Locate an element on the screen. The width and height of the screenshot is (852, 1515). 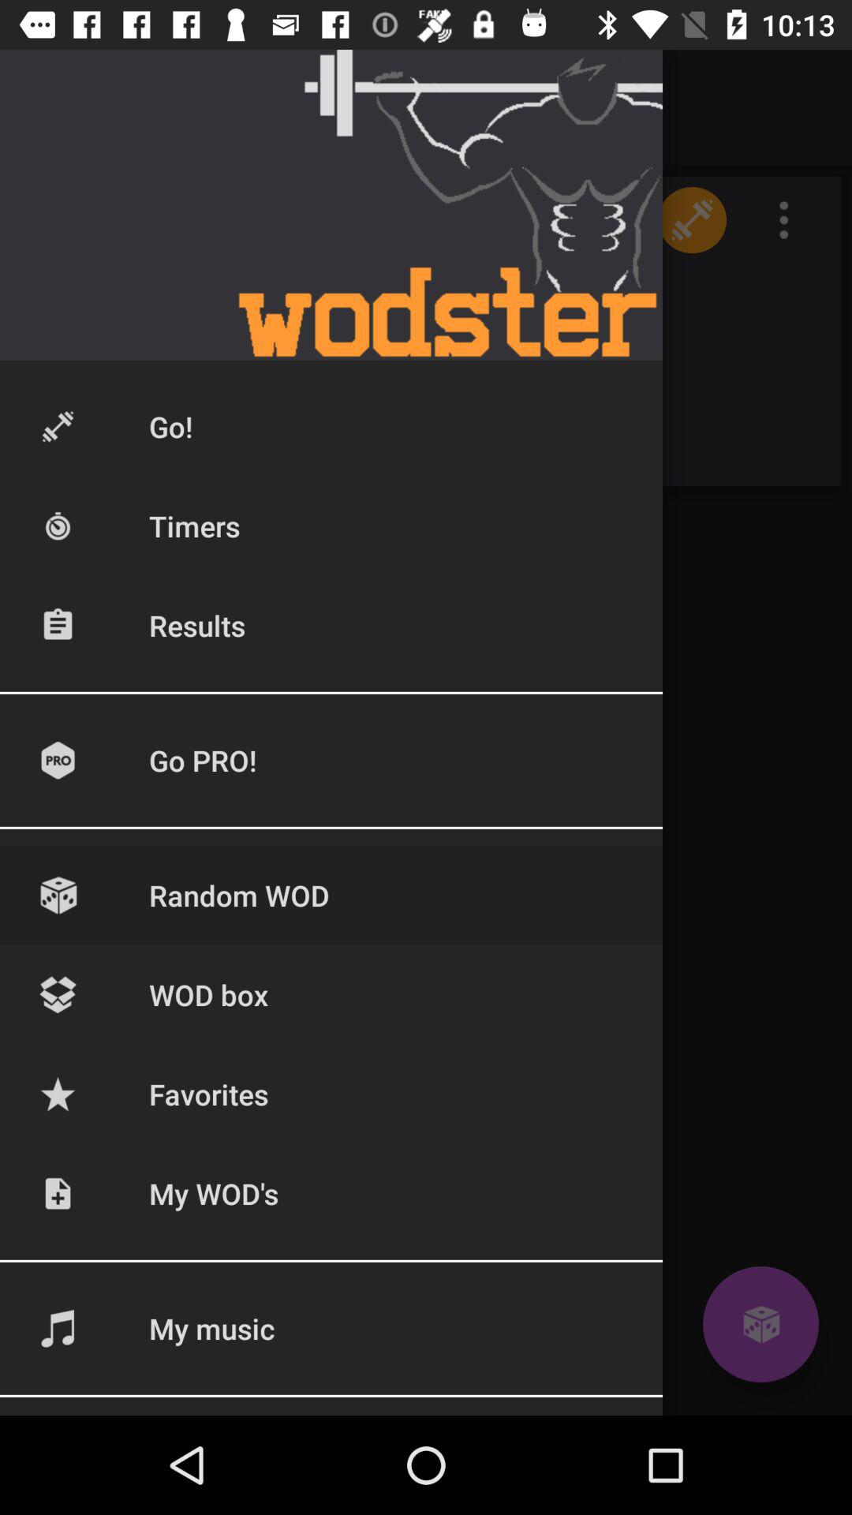
click on dice icon is located at coordinates (760, 1324).